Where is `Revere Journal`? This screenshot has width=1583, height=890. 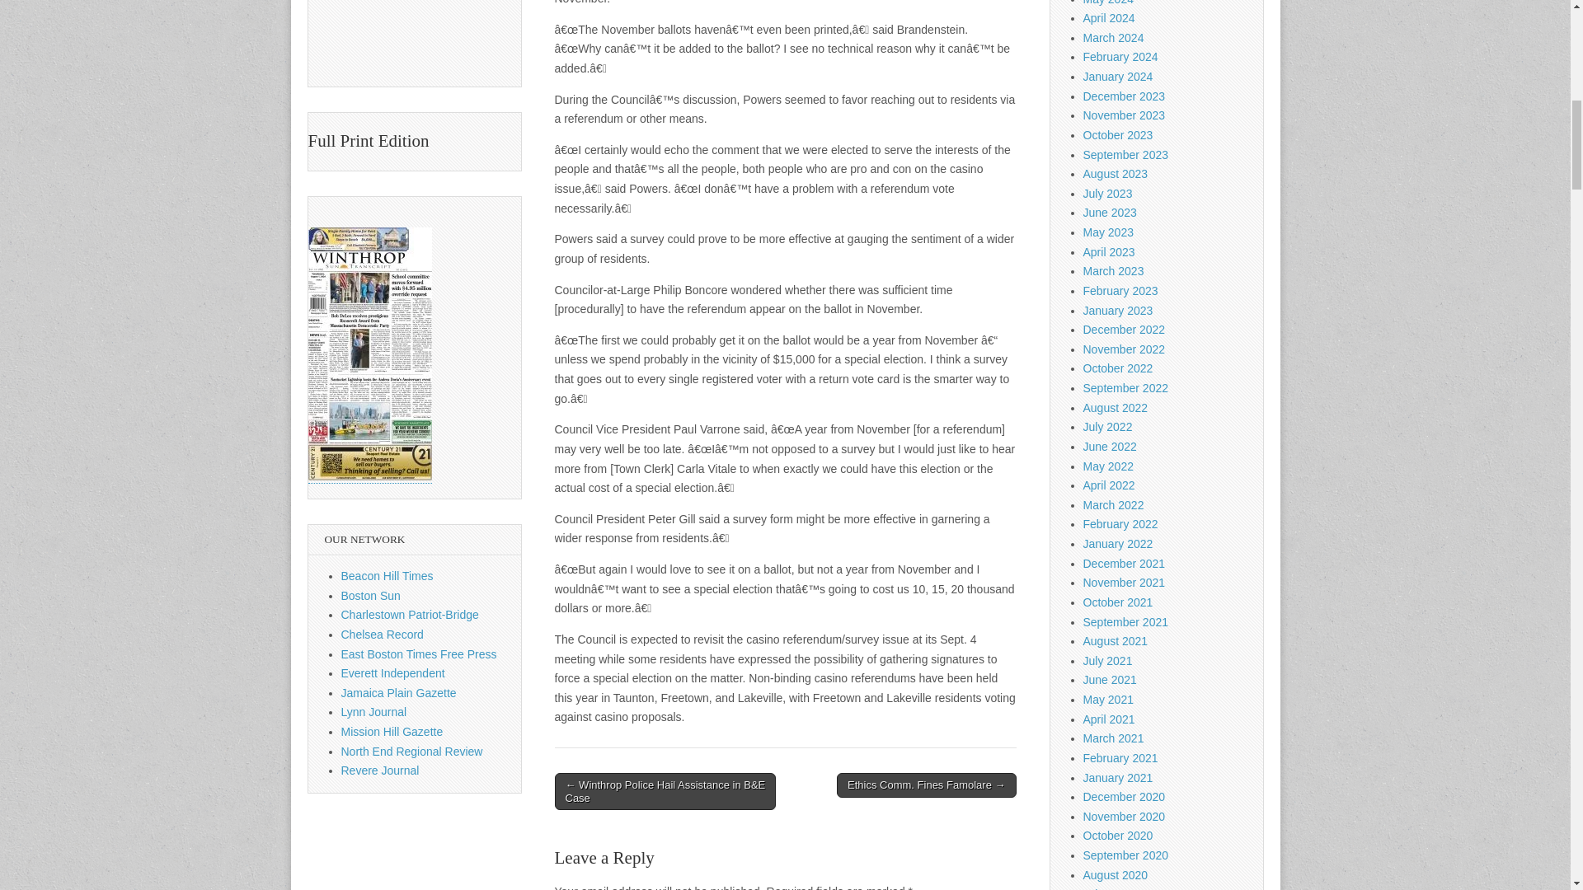
Revere Journal is located at coordinates (380, 770).